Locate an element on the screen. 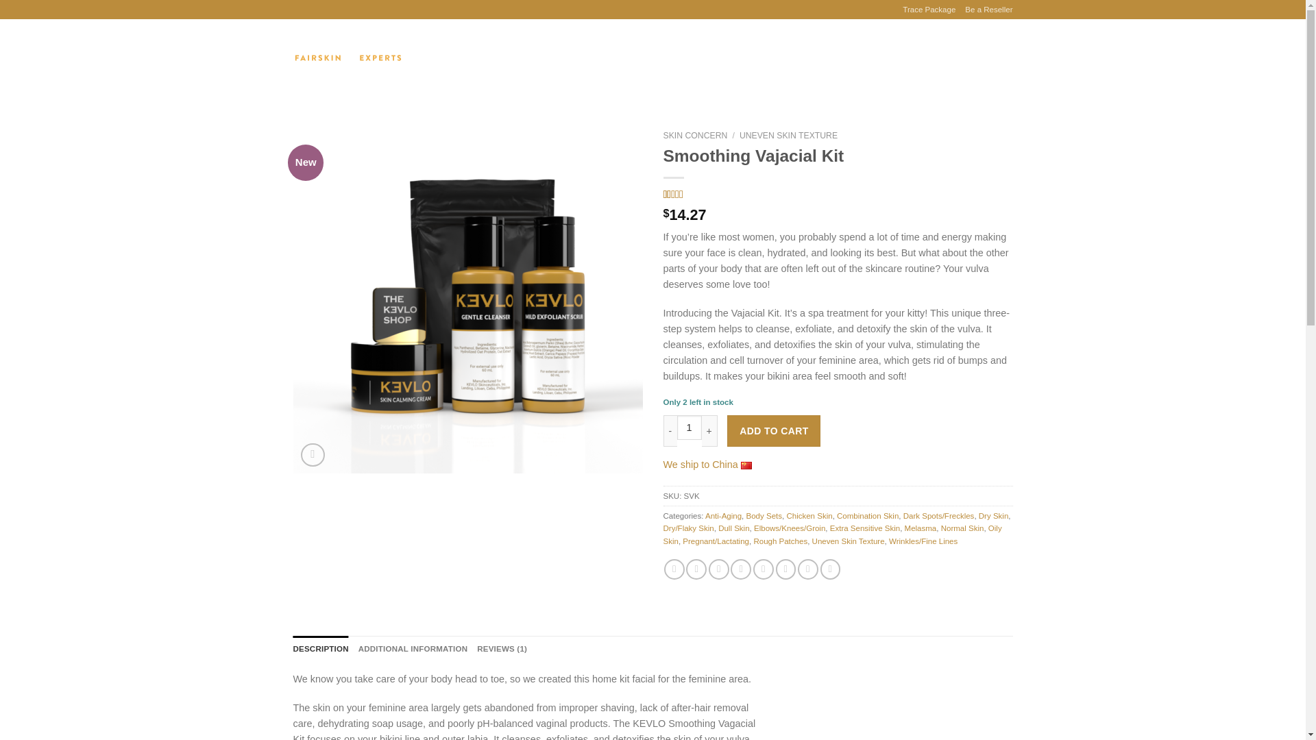  Email to a Friend is located at coordinates (718, 569).